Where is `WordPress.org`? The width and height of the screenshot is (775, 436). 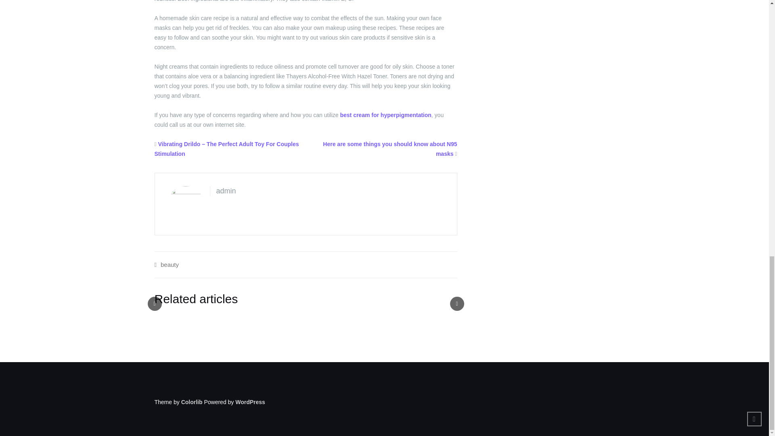 WordPress.org is located at coordinates (250, 402).